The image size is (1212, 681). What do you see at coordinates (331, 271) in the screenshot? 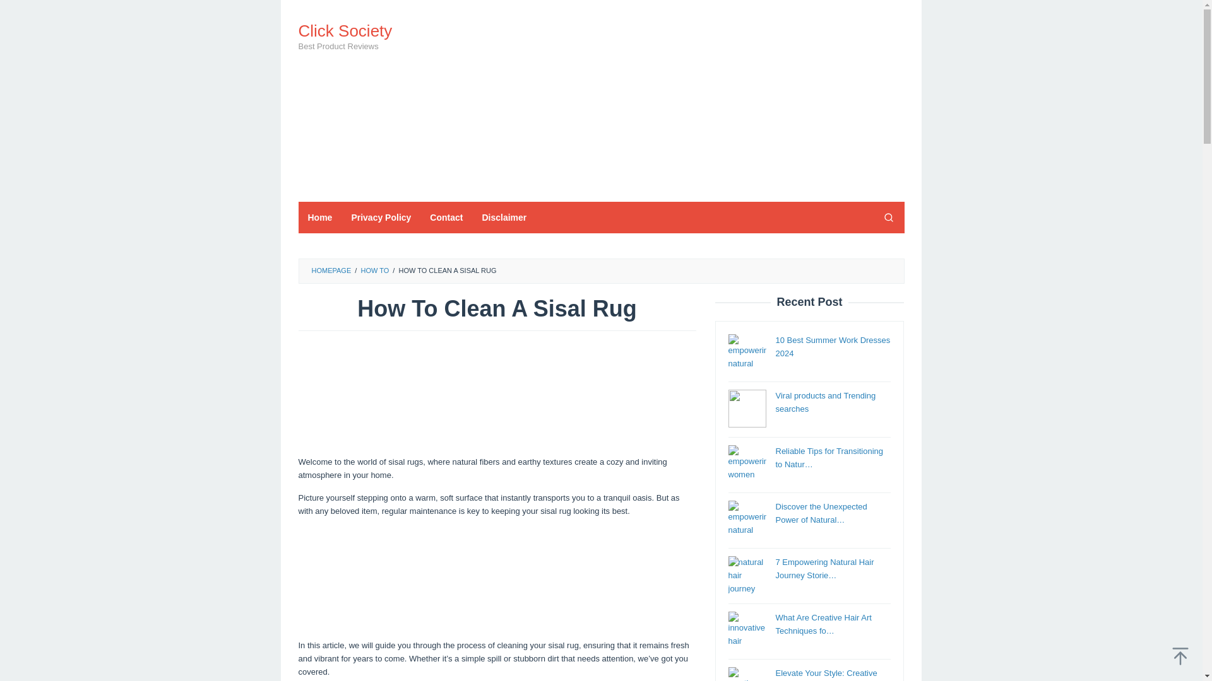
I see `HOMEPAGE` at bounding box center [331, 271].